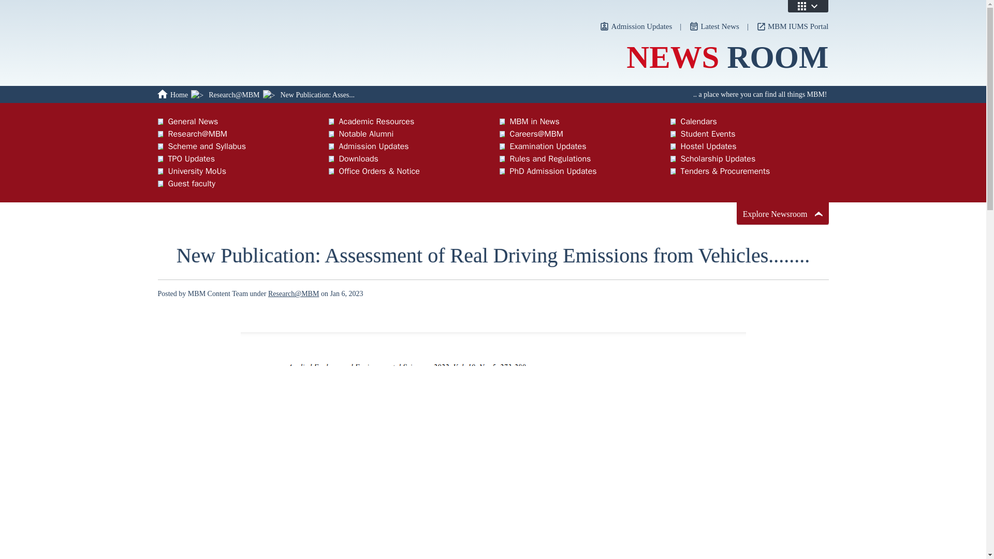 The width and height of the screenshot is (994, 559). I want to click on MBM IUMS Portal, so click(793, 26).